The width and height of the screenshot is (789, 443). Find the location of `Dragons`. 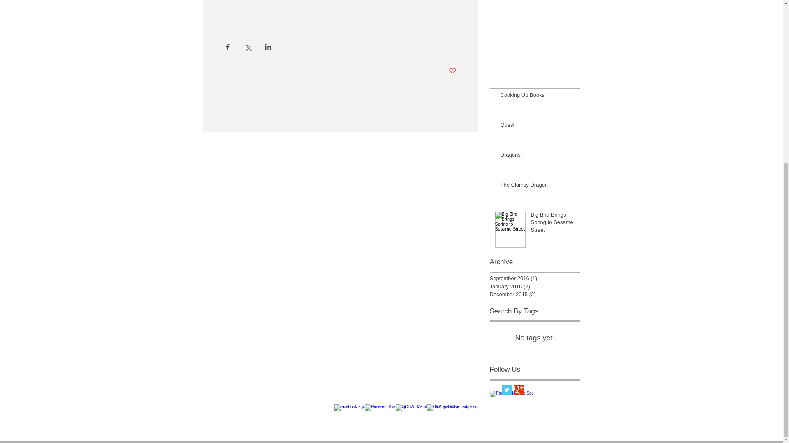

Dragons is located at coordinates (538, 157).